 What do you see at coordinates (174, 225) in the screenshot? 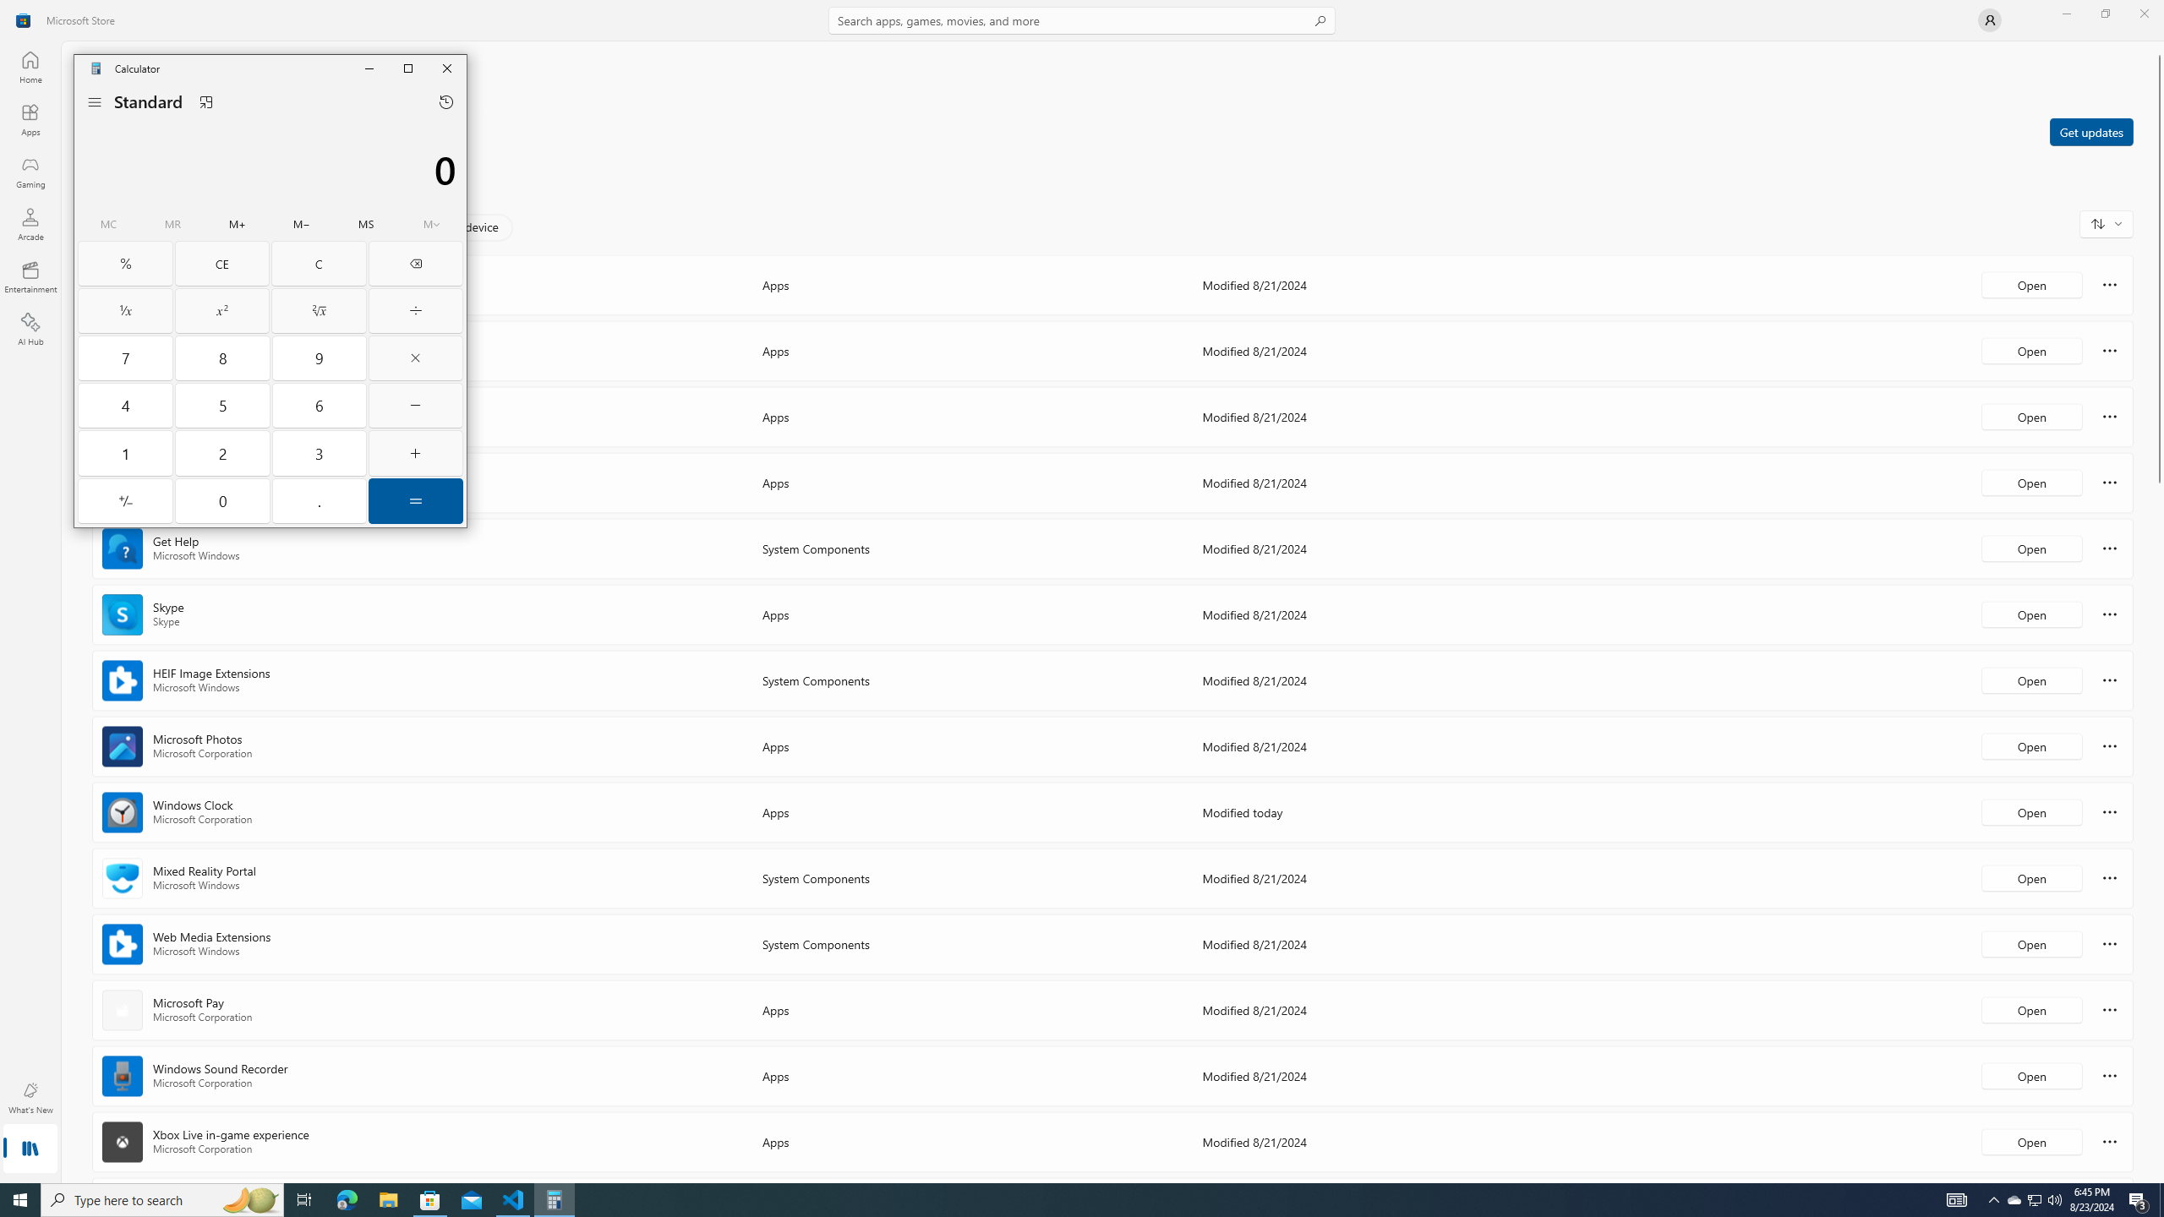
I see `Show desktop` at bounding box center [174, 225].